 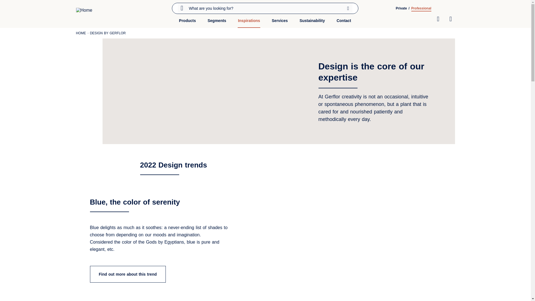 What do you see at coordinates (421, 8) in the screenshot?
I see `Professional` at bounding box center [421, 8].